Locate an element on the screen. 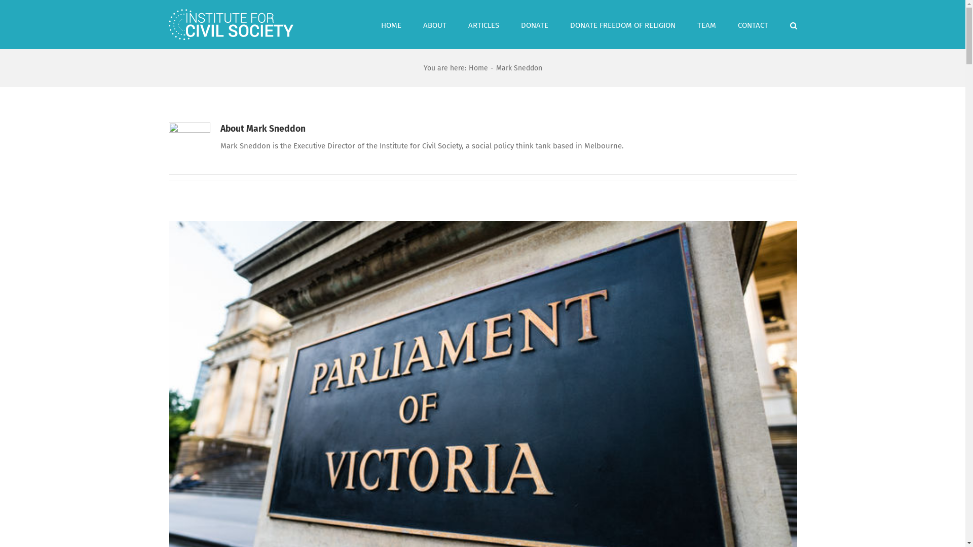  DONATE is located at coordinates (535, 24).